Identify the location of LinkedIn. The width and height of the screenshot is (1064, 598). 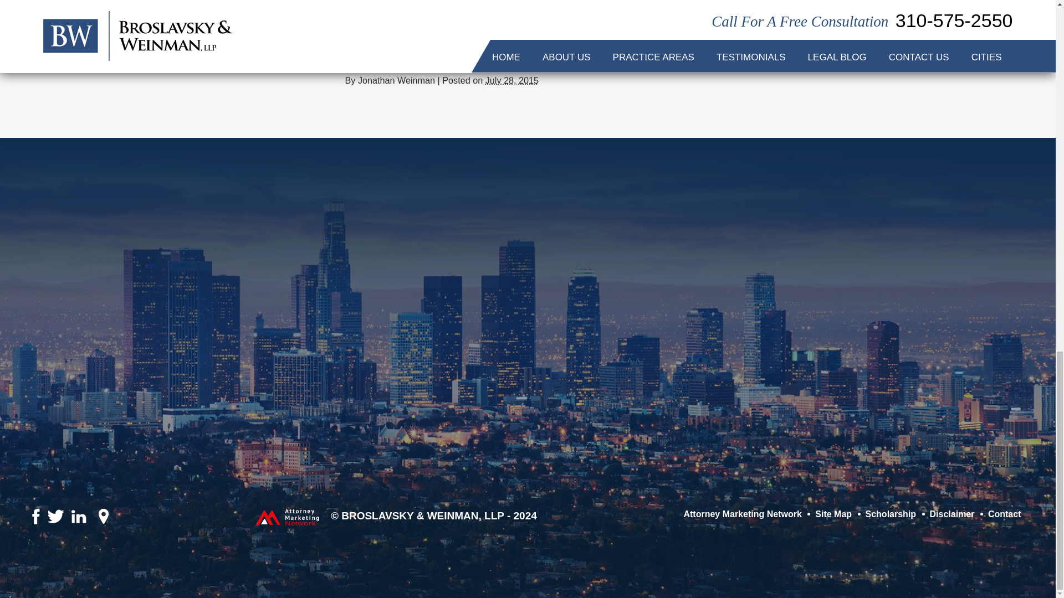
(75, 526).